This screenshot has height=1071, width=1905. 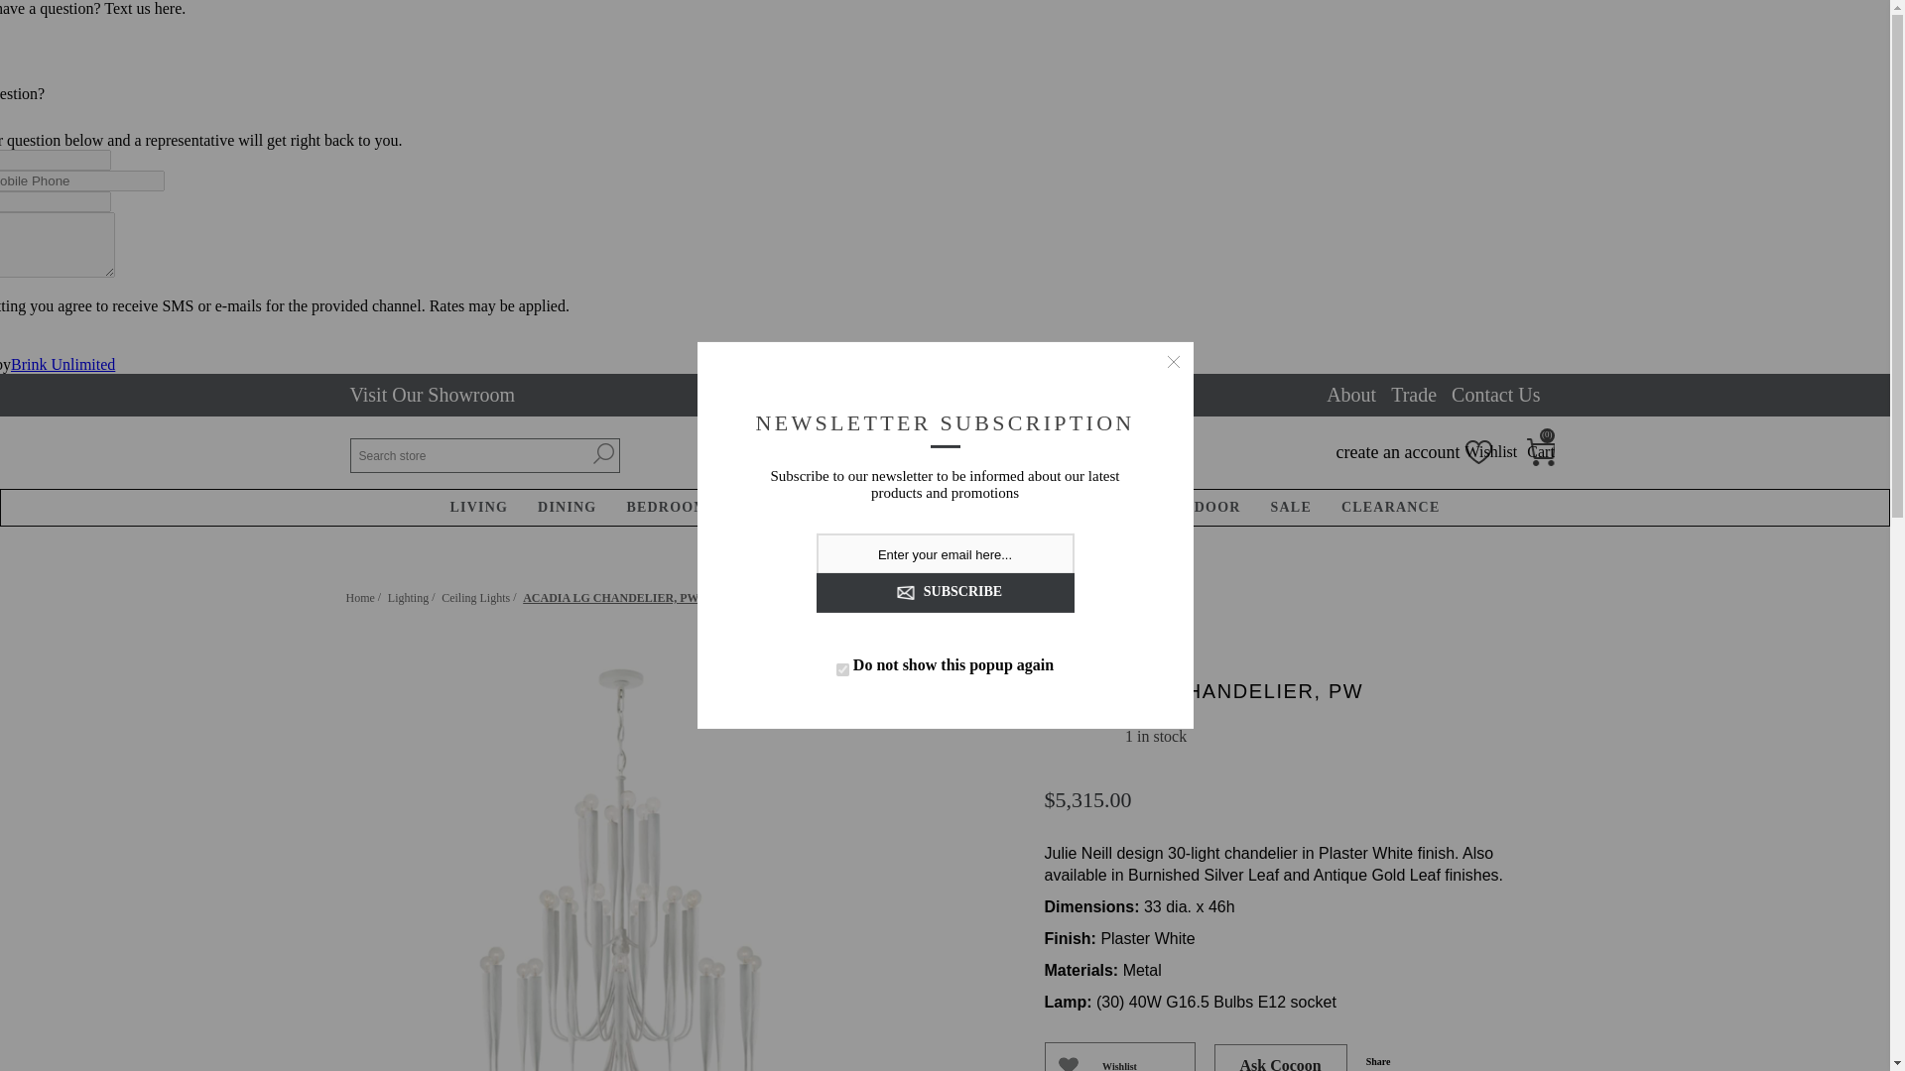 I want to click on Wishlist, so click(x=1491, y=452).